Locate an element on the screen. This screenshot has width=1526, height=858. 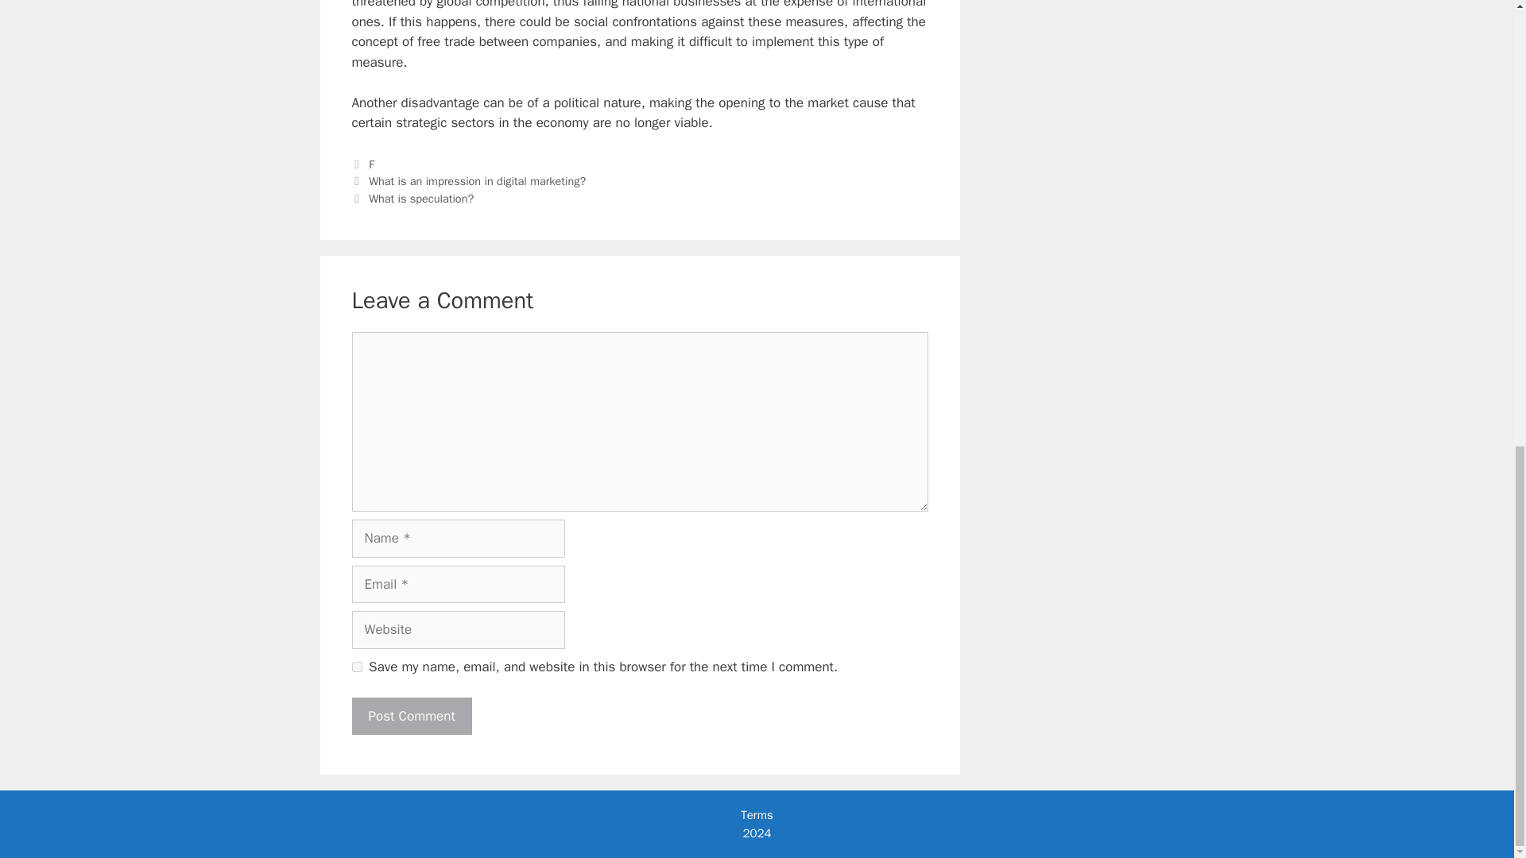
What is an impression in digital marketing? is located at coordinates (477, 181).